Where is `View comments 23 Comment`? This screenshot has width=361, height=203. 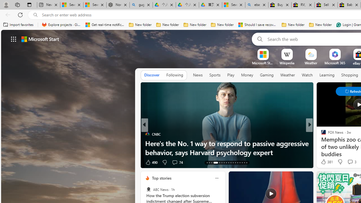
View comments 23 Comment is located at coordinates (3, 162).